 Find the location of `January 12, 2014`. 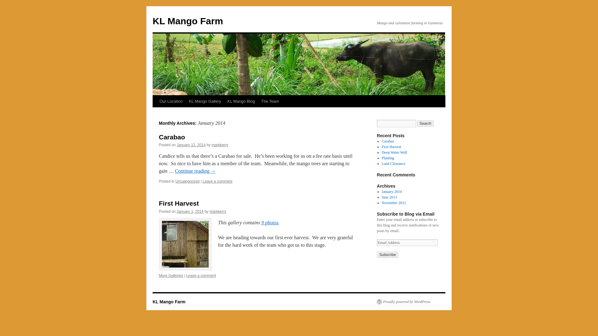

January 12, 2014 is located at coordinates (191, 145).